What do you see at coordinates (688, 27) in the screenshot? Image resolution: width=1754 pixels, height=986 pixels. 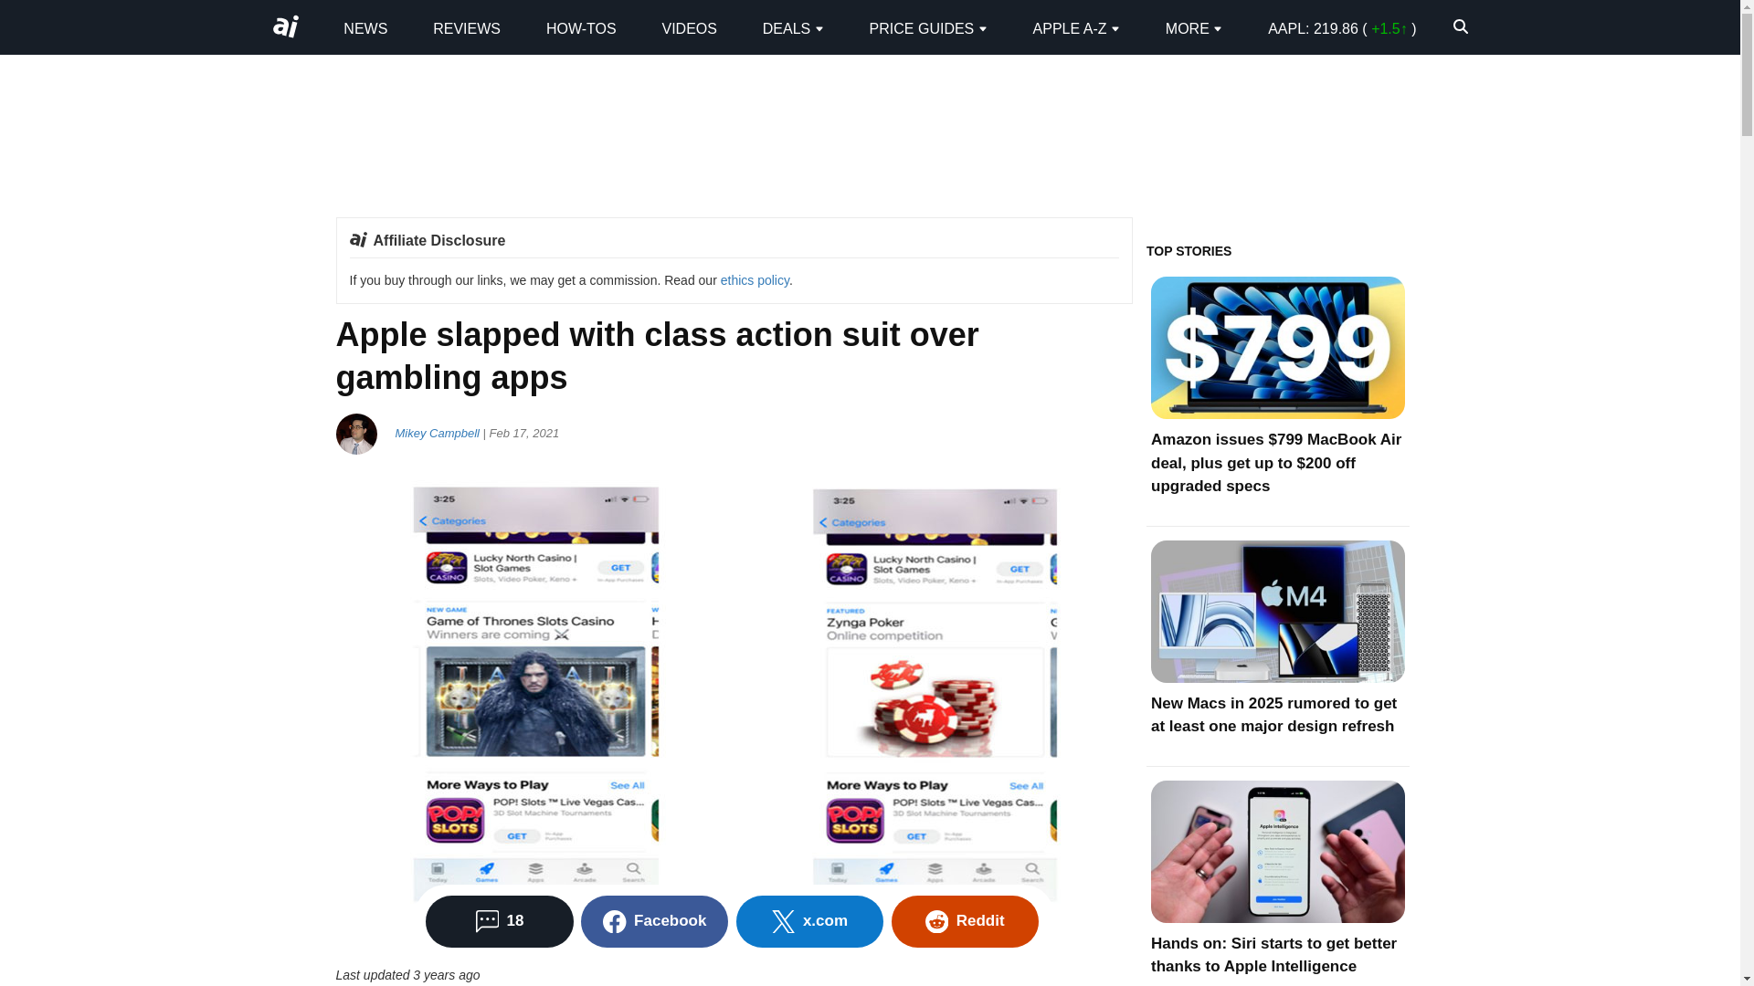 I see `VIDEOS` at bounding box center [688, 27].